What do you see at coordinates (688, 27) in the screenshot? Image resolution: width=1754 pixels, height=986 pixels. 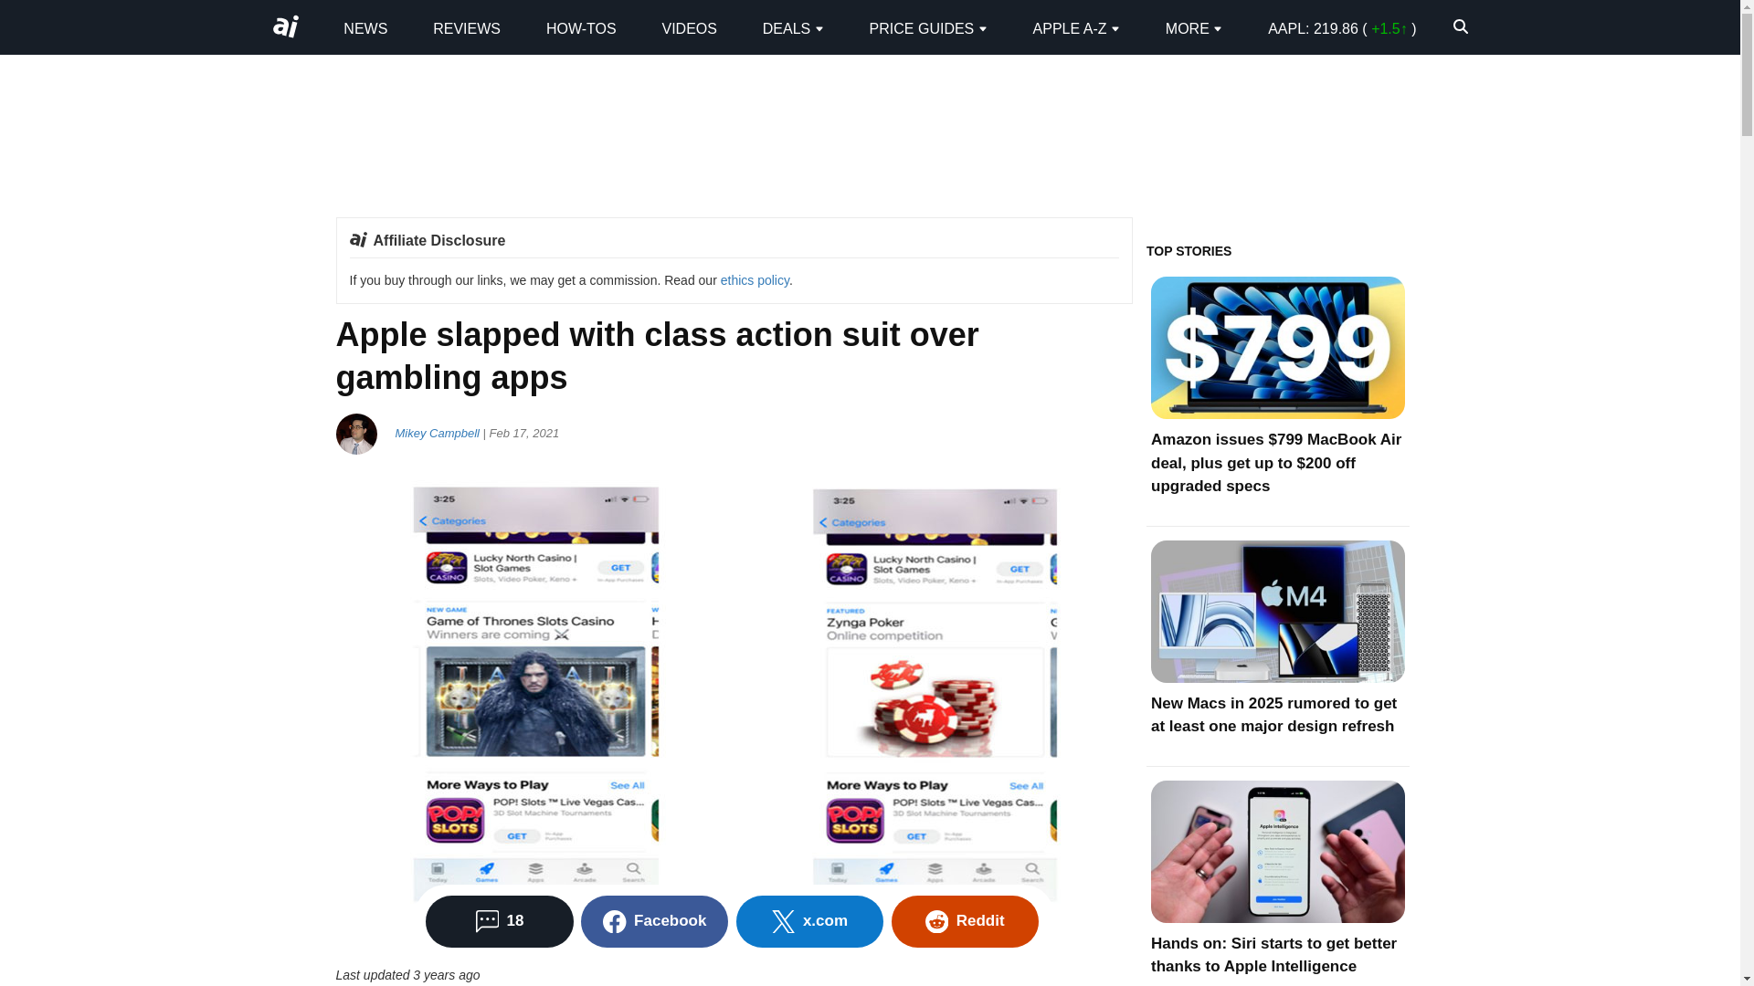 I see `VIDEOS` at bounding box center [688, 27].